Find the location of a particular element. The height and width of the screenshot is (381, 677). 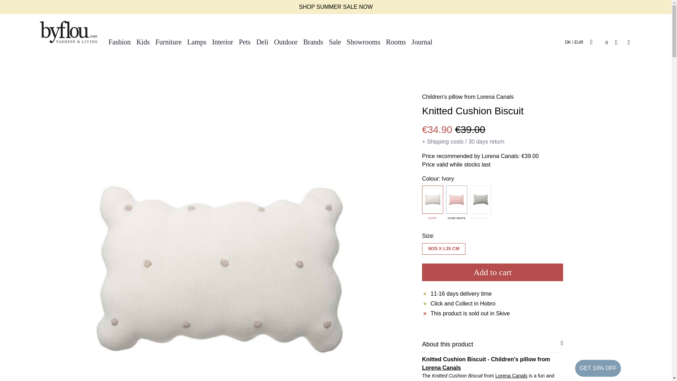

Pets is located at coordinates (245, 42).